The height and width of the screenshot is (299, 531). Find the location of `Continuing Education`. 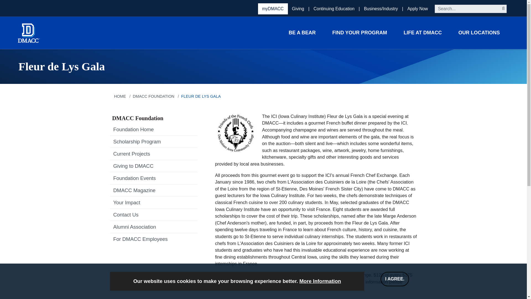

Continuing Education is located at coordinates (335, 9).